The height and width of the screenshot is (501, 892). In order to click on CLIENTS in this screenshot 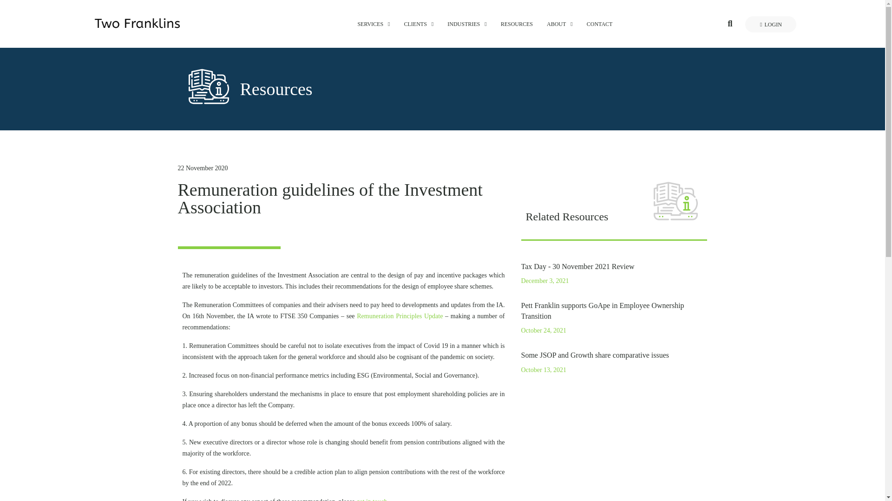, I will do `click(419, 24)`.